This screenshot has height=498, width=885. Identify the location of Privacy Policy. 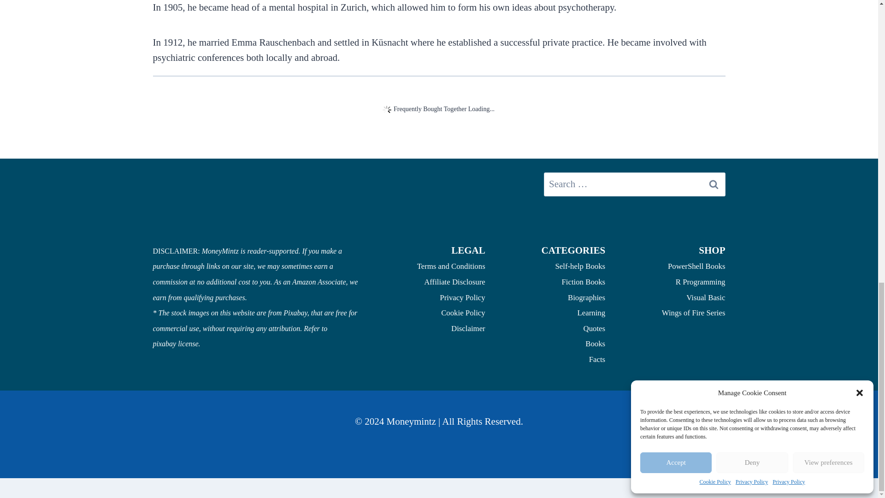
(462, 297).